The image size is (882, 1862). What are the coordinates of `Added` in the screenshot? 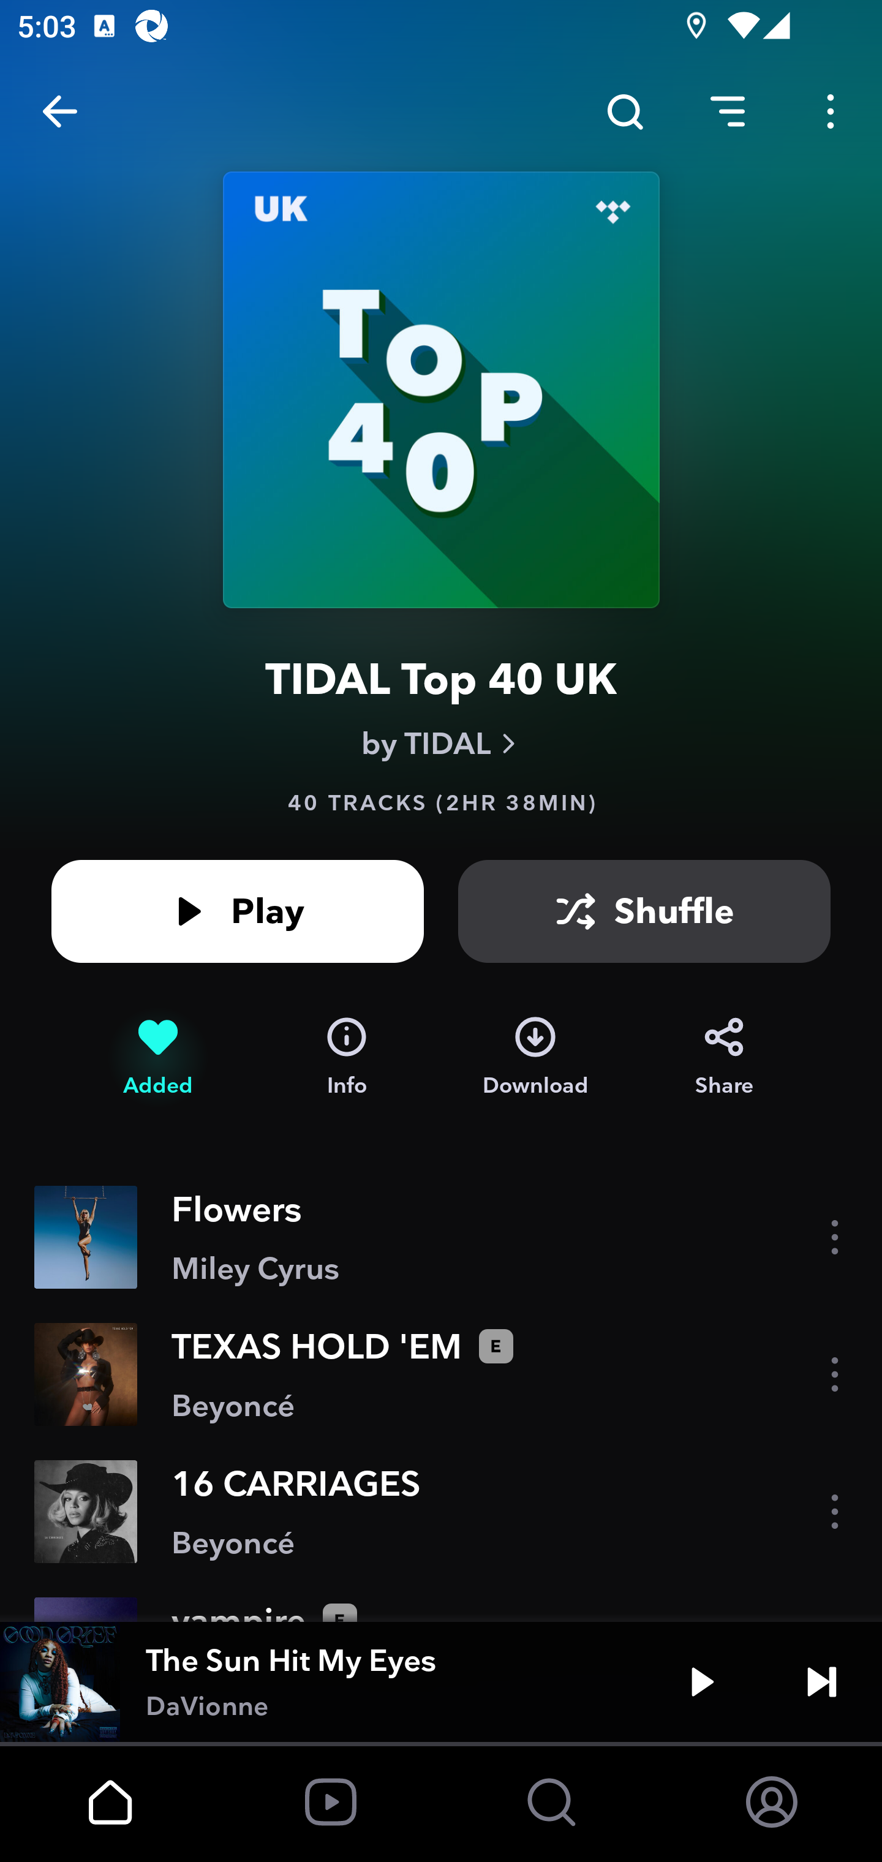 It's located at (157, 1057).